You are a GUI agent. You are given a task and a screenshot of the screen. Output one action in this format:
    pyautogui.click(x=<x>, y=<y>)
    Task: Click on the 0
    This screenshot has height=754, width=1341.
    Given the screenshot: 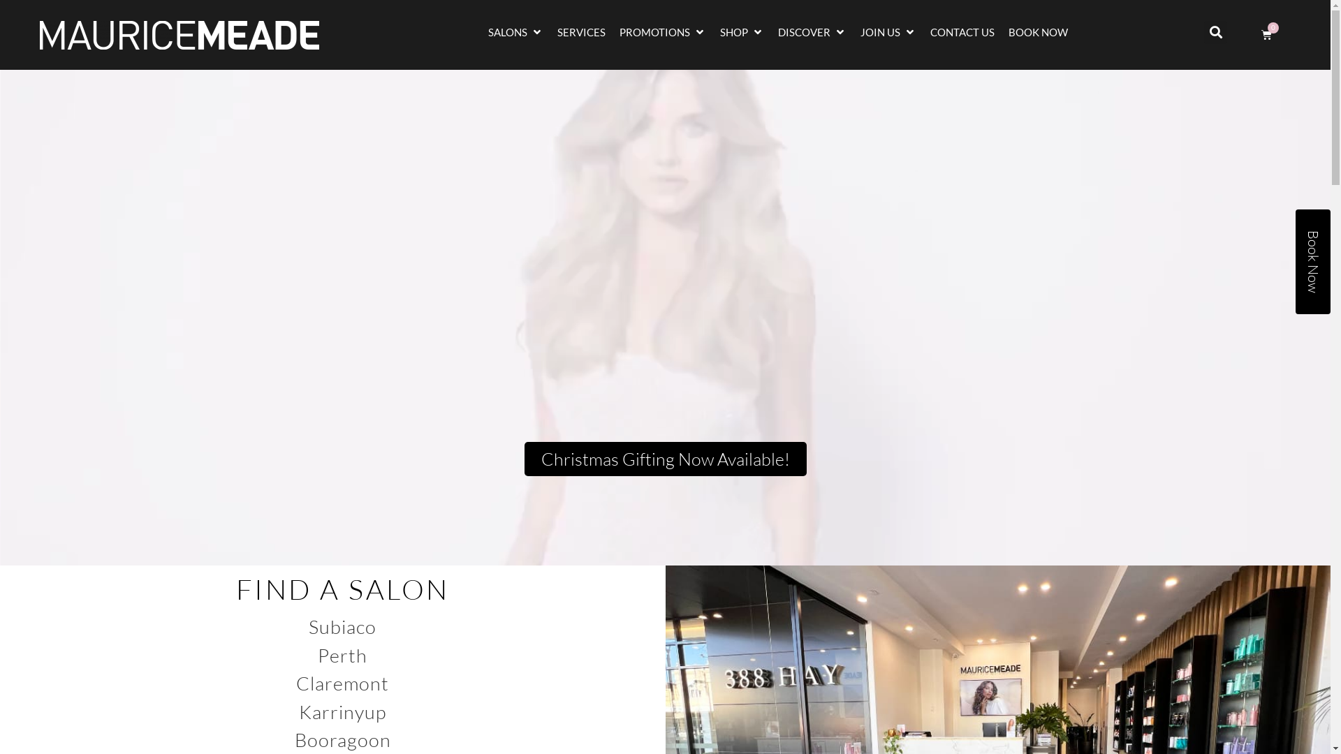 What is the action you would take?
    pyautogui.click(x=1267, y=35)
    